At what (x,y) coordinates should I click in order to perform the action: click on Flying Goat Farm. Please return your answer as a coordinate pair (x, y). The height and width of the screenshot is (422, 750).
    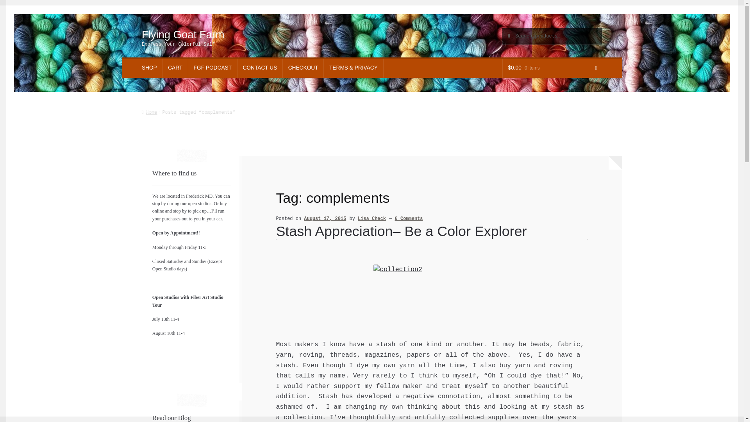
    Looking at the image, I should click on (183, 34).